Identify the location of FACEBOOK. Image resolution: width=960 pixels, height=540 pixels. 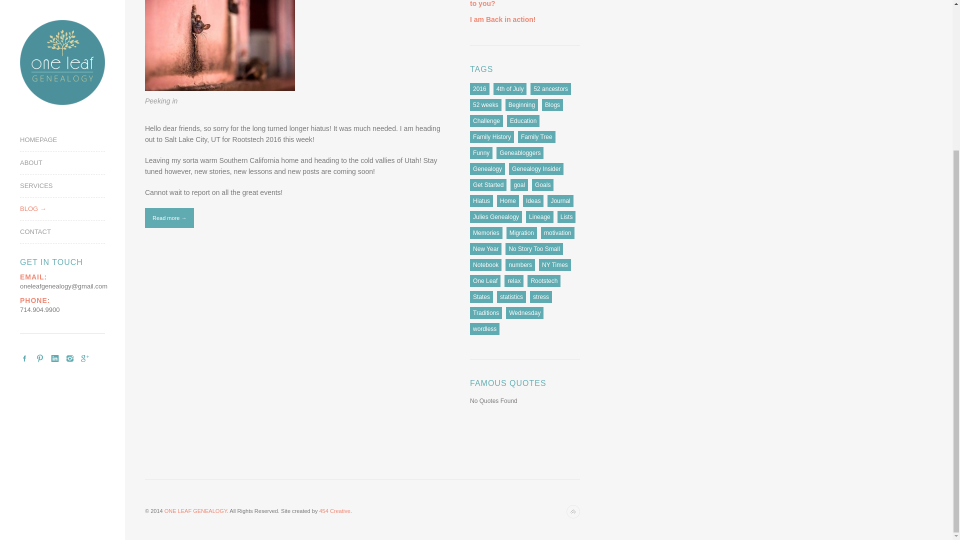
(25, 156).